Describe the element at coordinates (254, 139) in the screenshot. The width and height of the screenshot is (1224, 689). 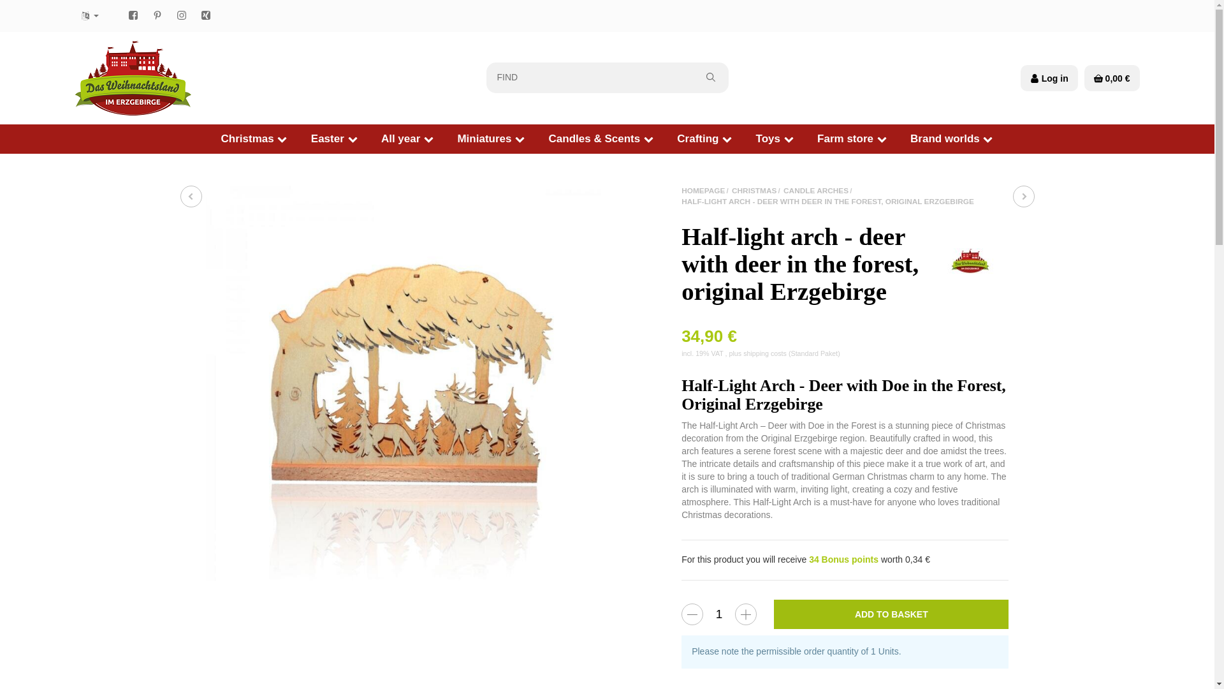
I see `Christmas` at that location.